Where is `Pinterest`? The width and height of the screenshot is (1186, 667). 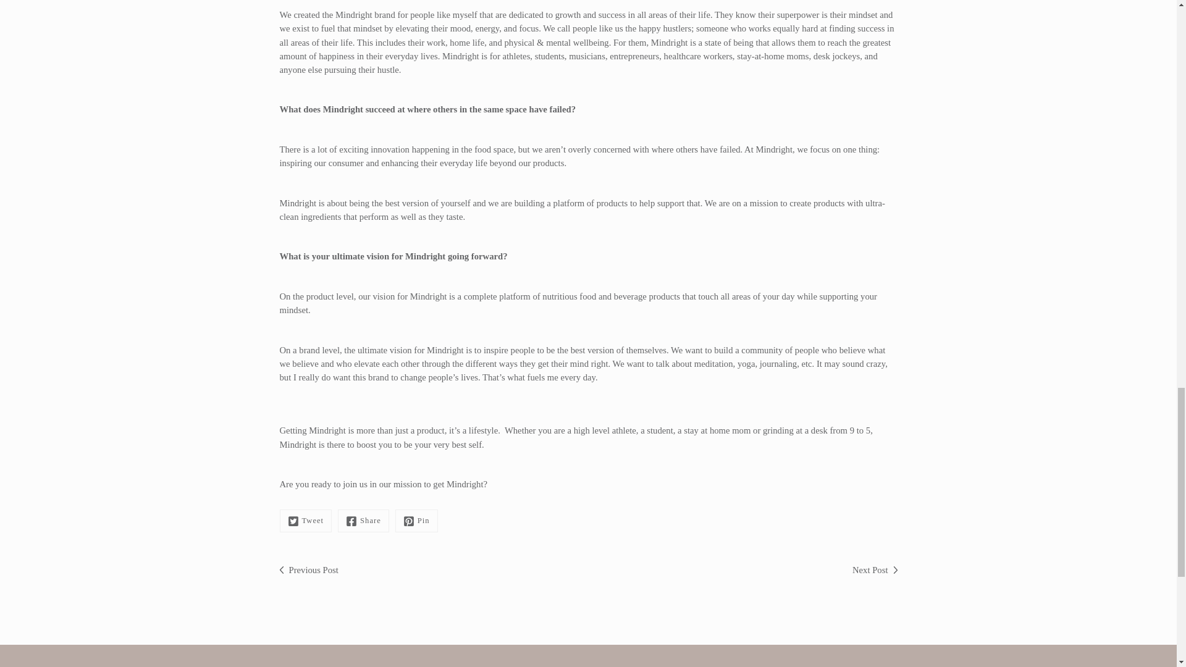 Pinterest is located at coordinates (416, 521).